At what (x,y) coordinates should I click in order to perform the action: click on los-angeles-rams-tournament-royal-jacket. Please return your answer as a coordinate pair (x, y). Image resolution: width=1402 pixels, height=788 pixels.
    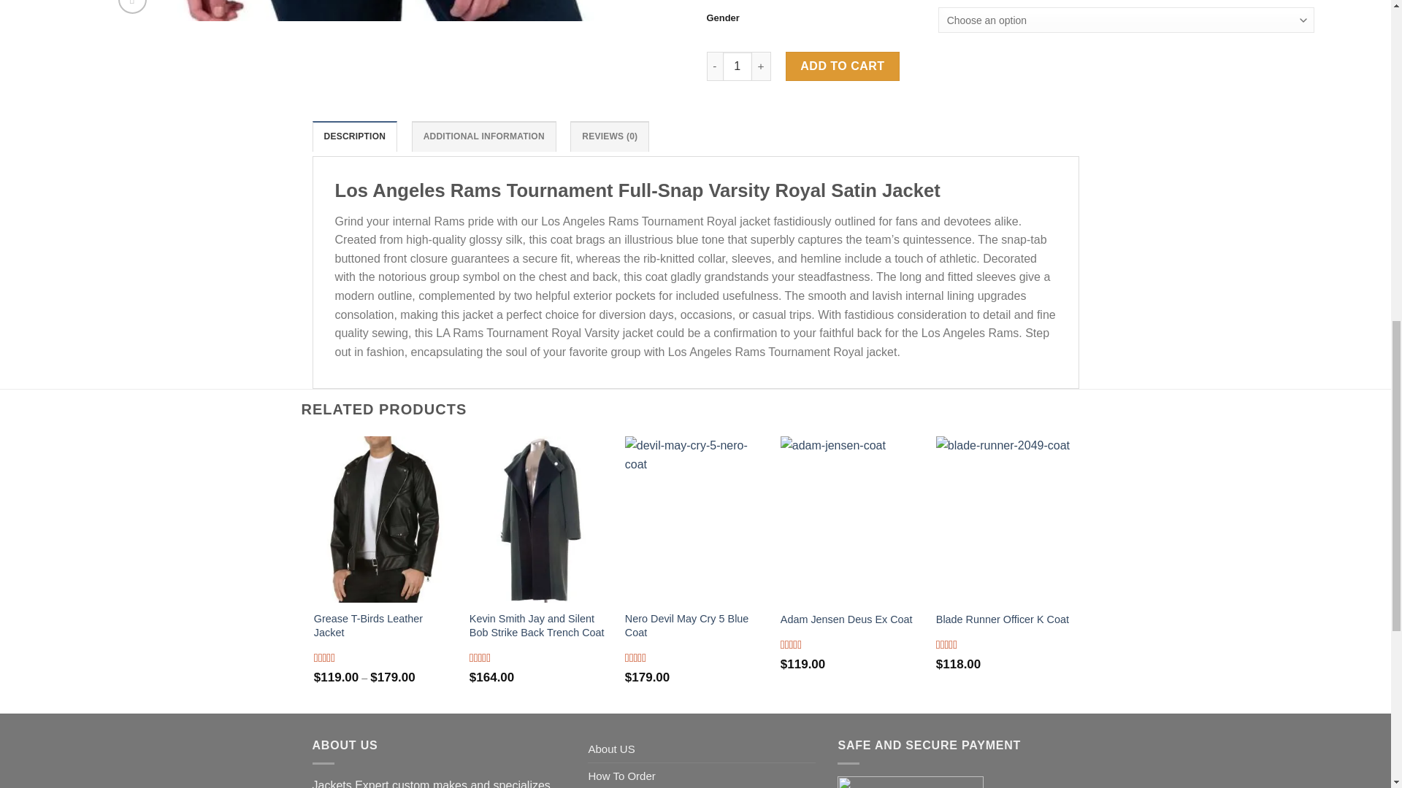
    Looking at the image, I should click on (387, 10).